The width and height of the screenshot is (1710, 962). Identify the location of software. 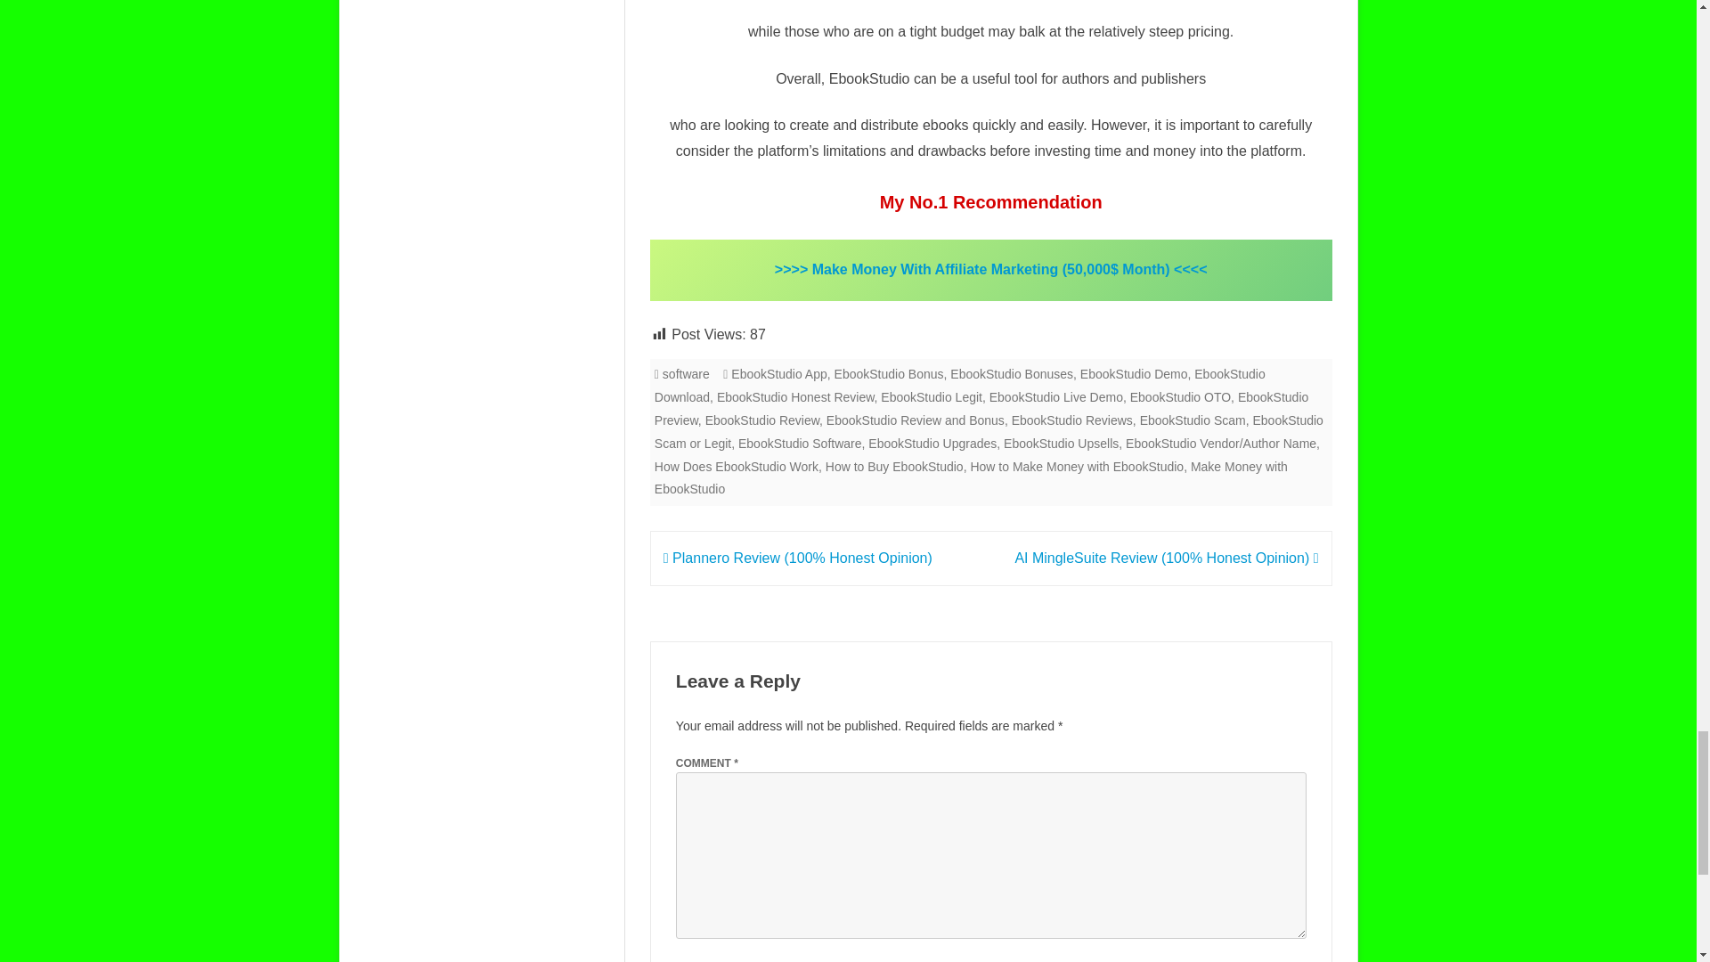
(686, 373).